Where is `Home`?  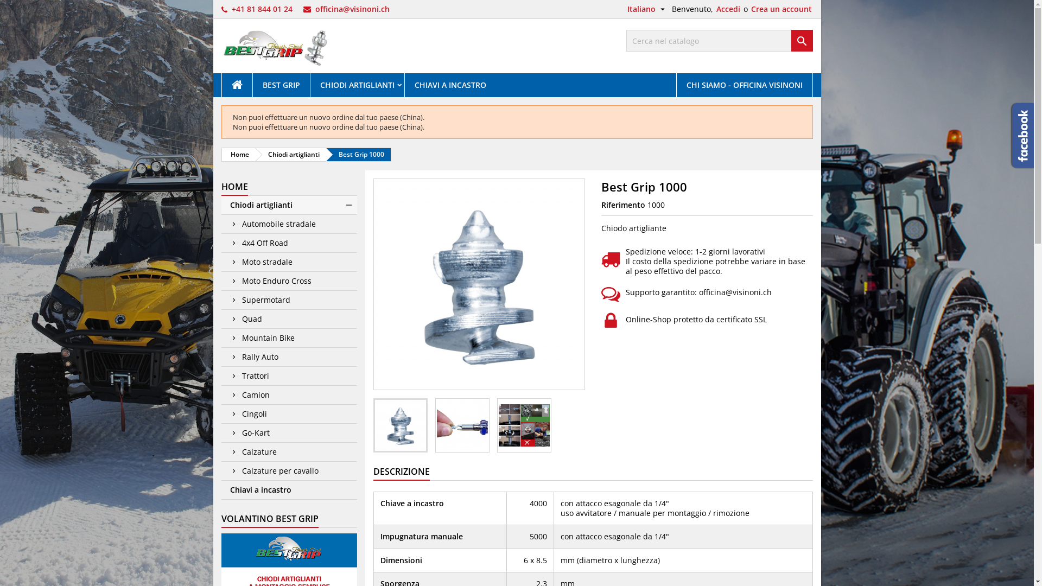
Home is located at coordinates (238, 155).